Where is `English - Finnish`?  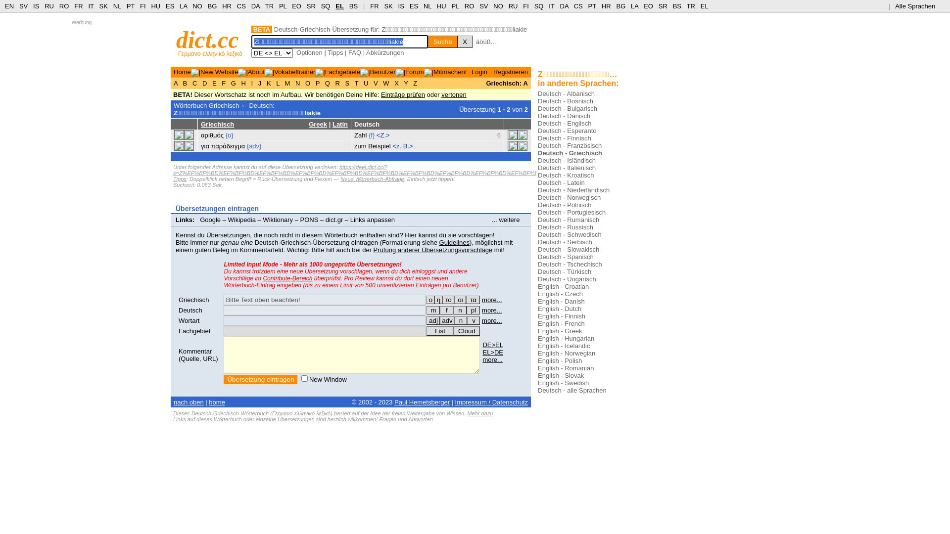 English - Finnish is located at coordinates (562, 316).